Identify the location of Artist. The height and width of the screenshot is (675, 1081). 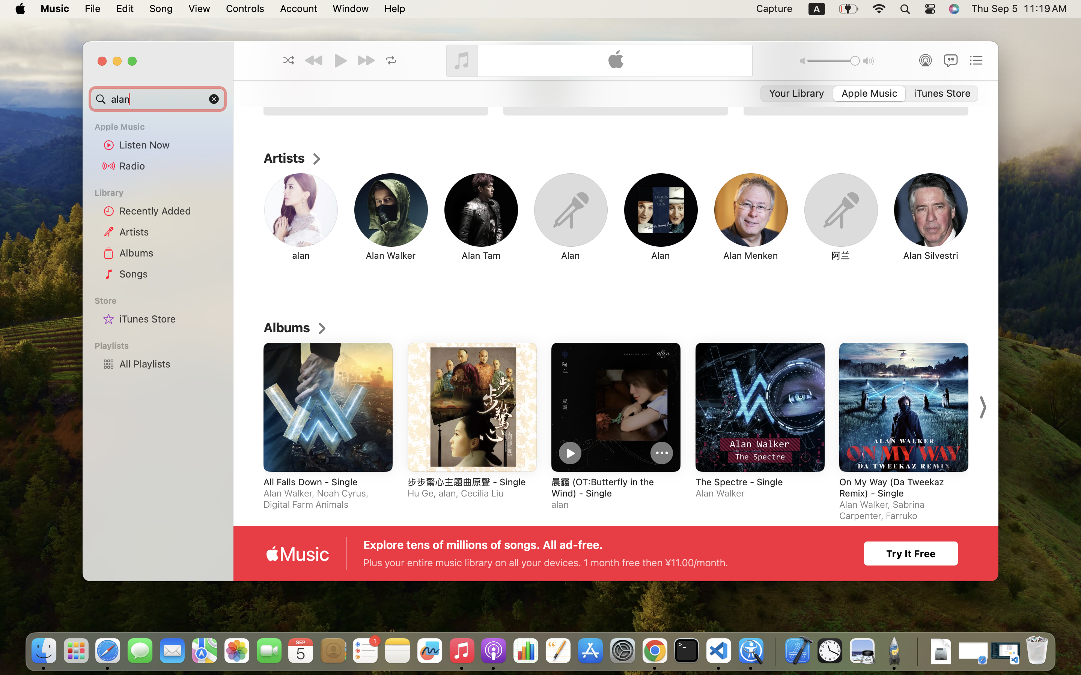
(605, 78).